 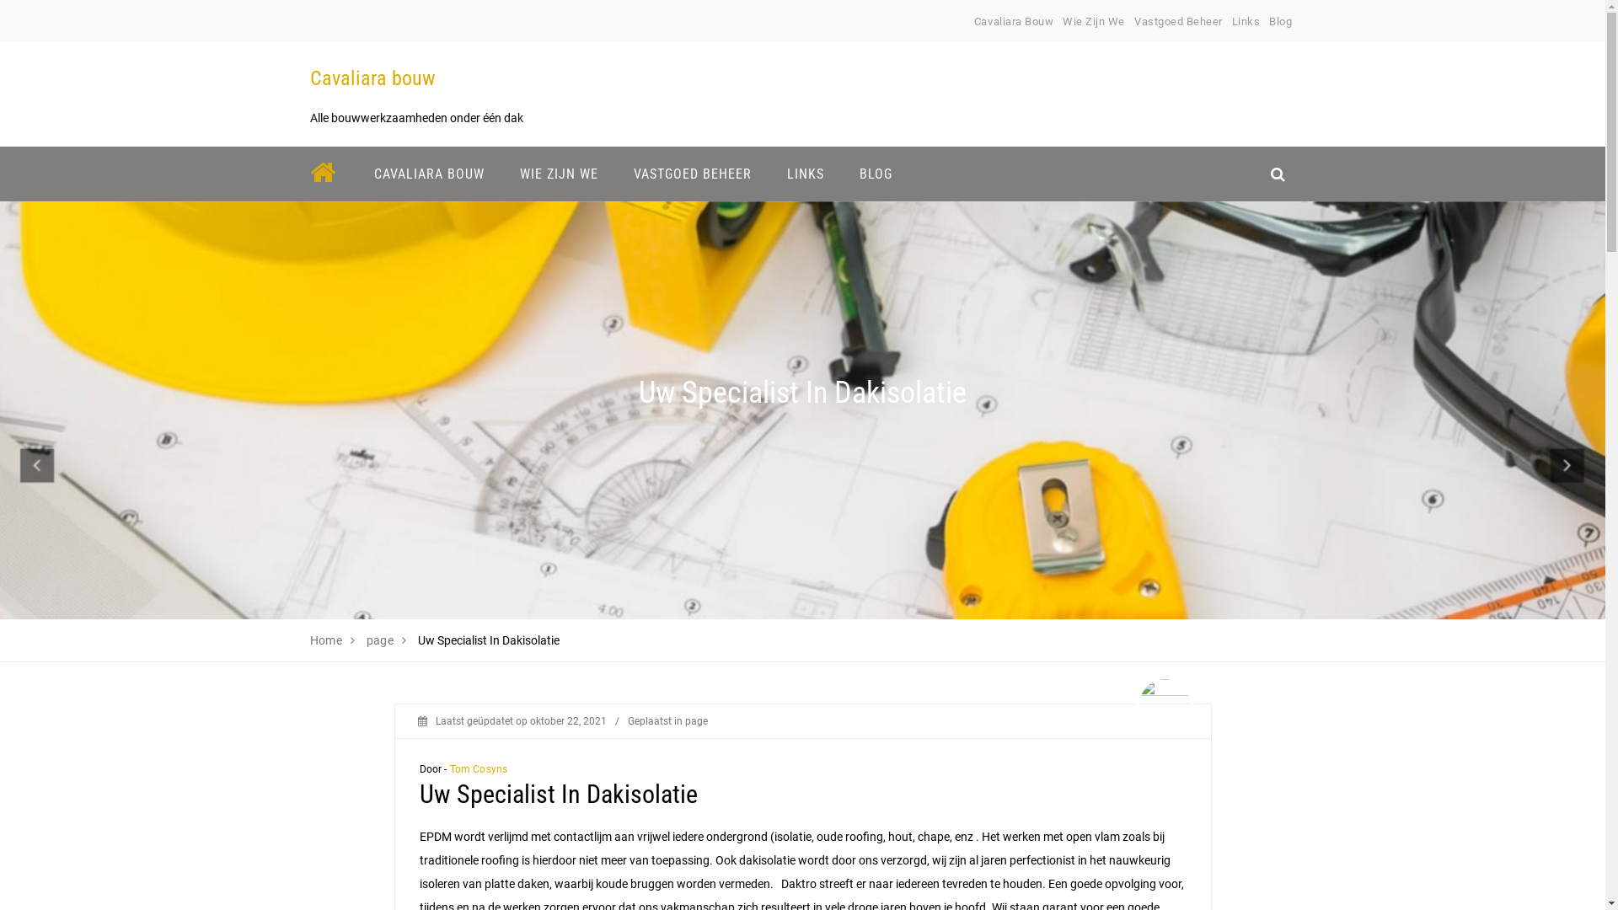 I want to click on search_icon, so click(x=1278, y=174).